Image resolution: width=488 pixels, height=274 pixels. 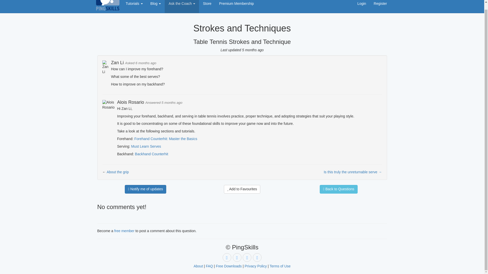 What do you see at coordinates (361, 6) in the screenshot?
I see `Login` at bounding box center [361, 6].